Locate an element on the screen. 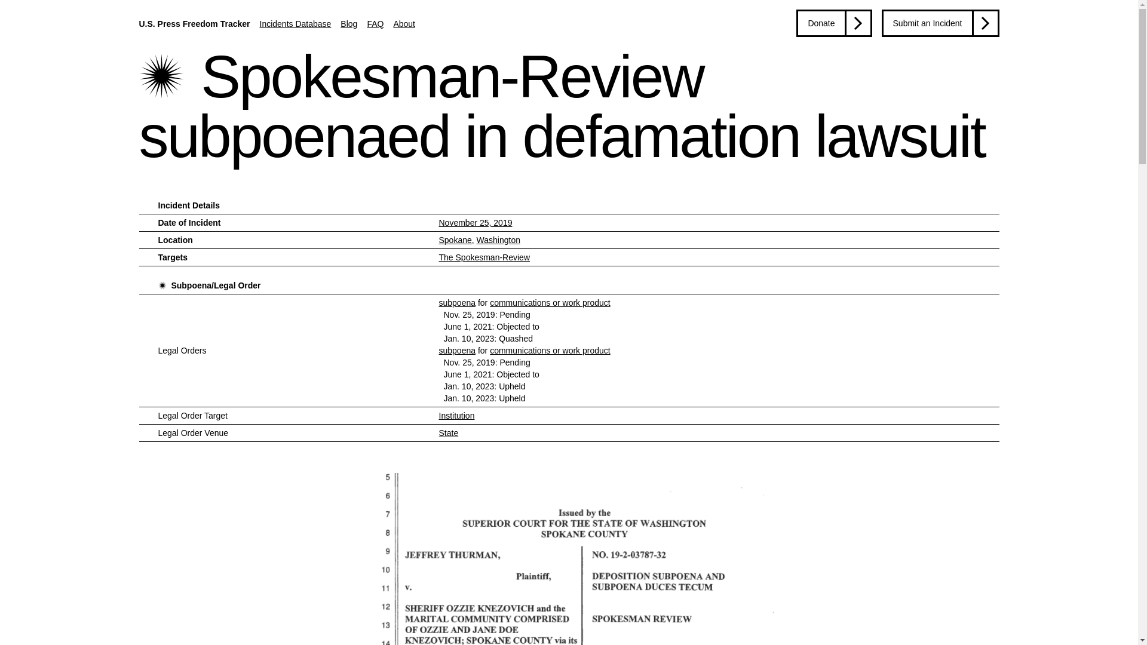 The width and height of the screenshot is (1147, 645). Spokane is located at coordinates (455, 240).